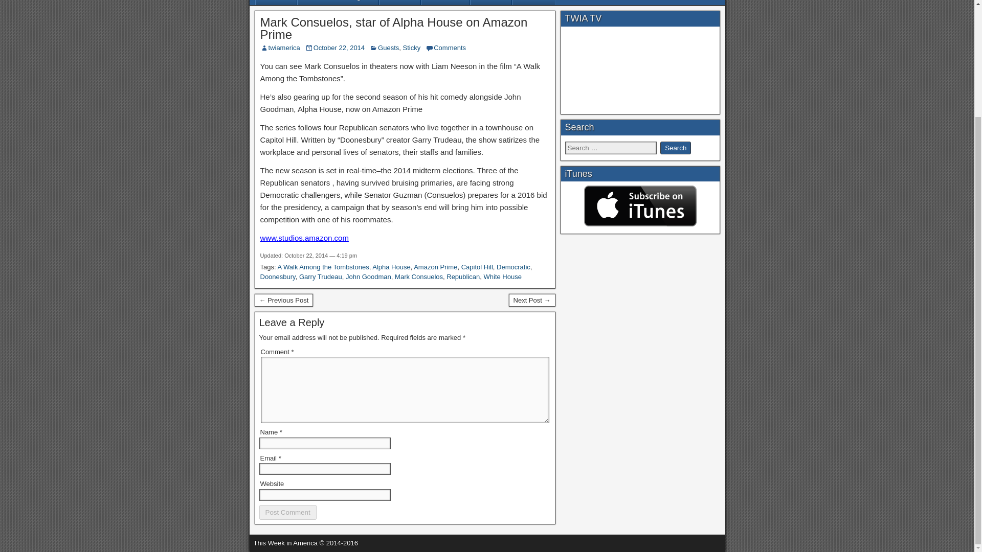 The width and height of the screenshot is (982, 552). Describe the element at coordinates (533, 2) in the screenshot. I see `Contact` at that location.